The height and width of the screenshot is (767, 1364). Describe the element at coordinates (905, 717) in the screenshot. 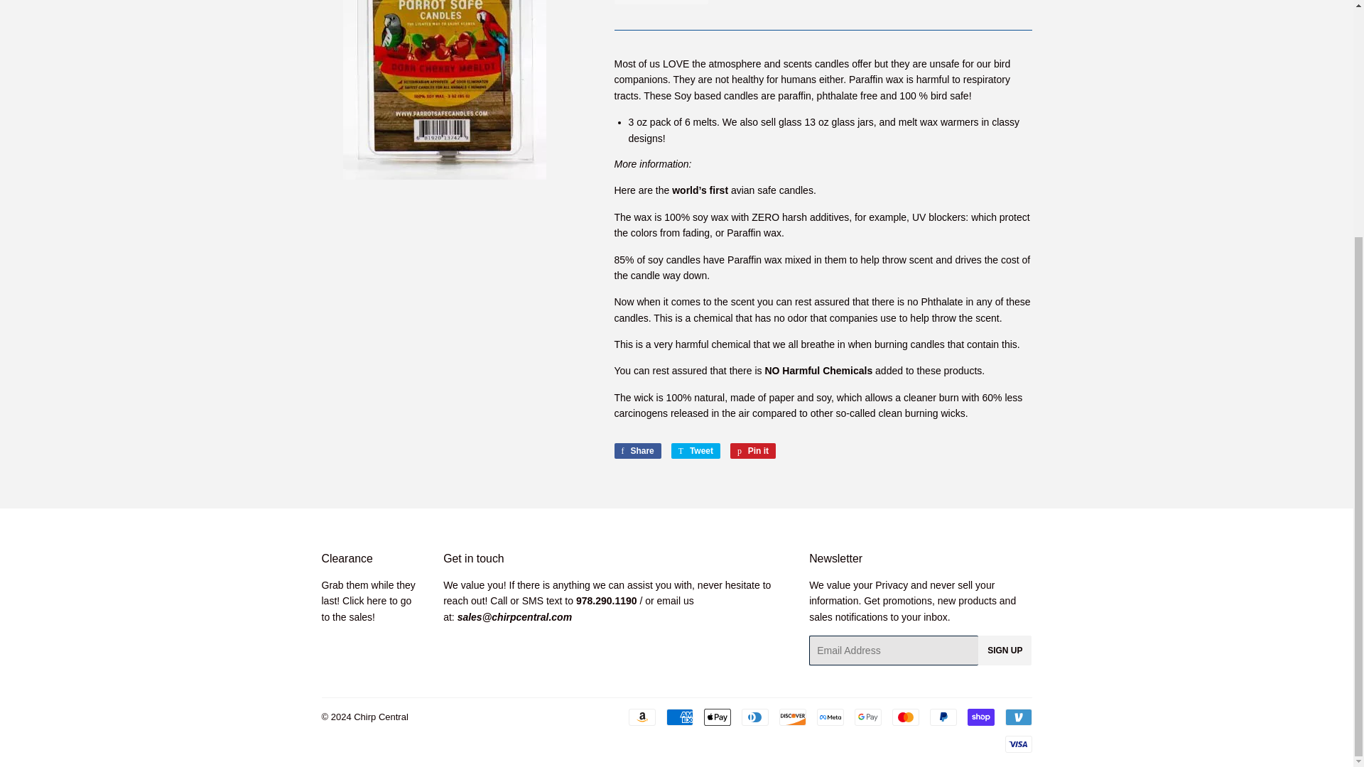

I see `Mastercard` at that location.